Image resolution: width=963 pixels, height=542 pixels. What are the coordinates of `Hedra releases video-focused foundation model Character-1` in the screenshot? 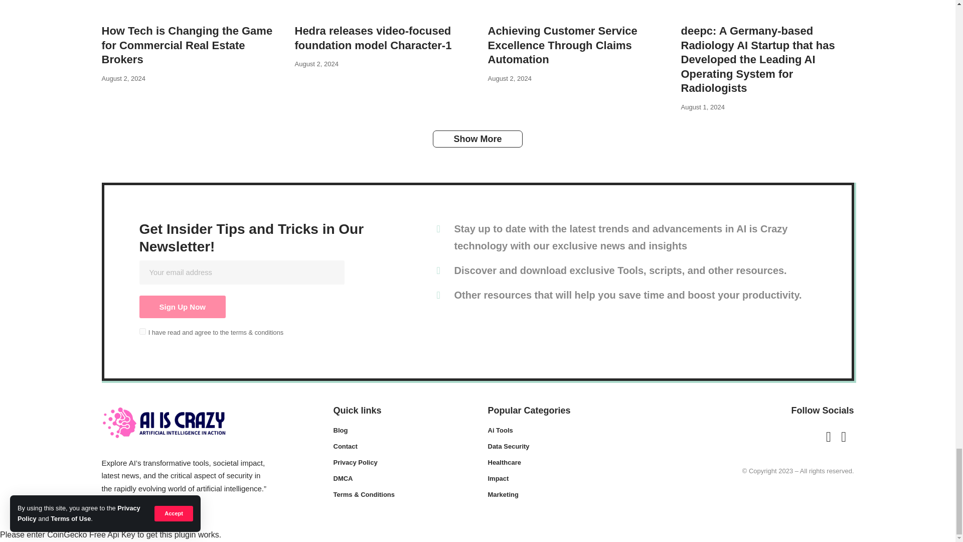 It's located at (381, 9).